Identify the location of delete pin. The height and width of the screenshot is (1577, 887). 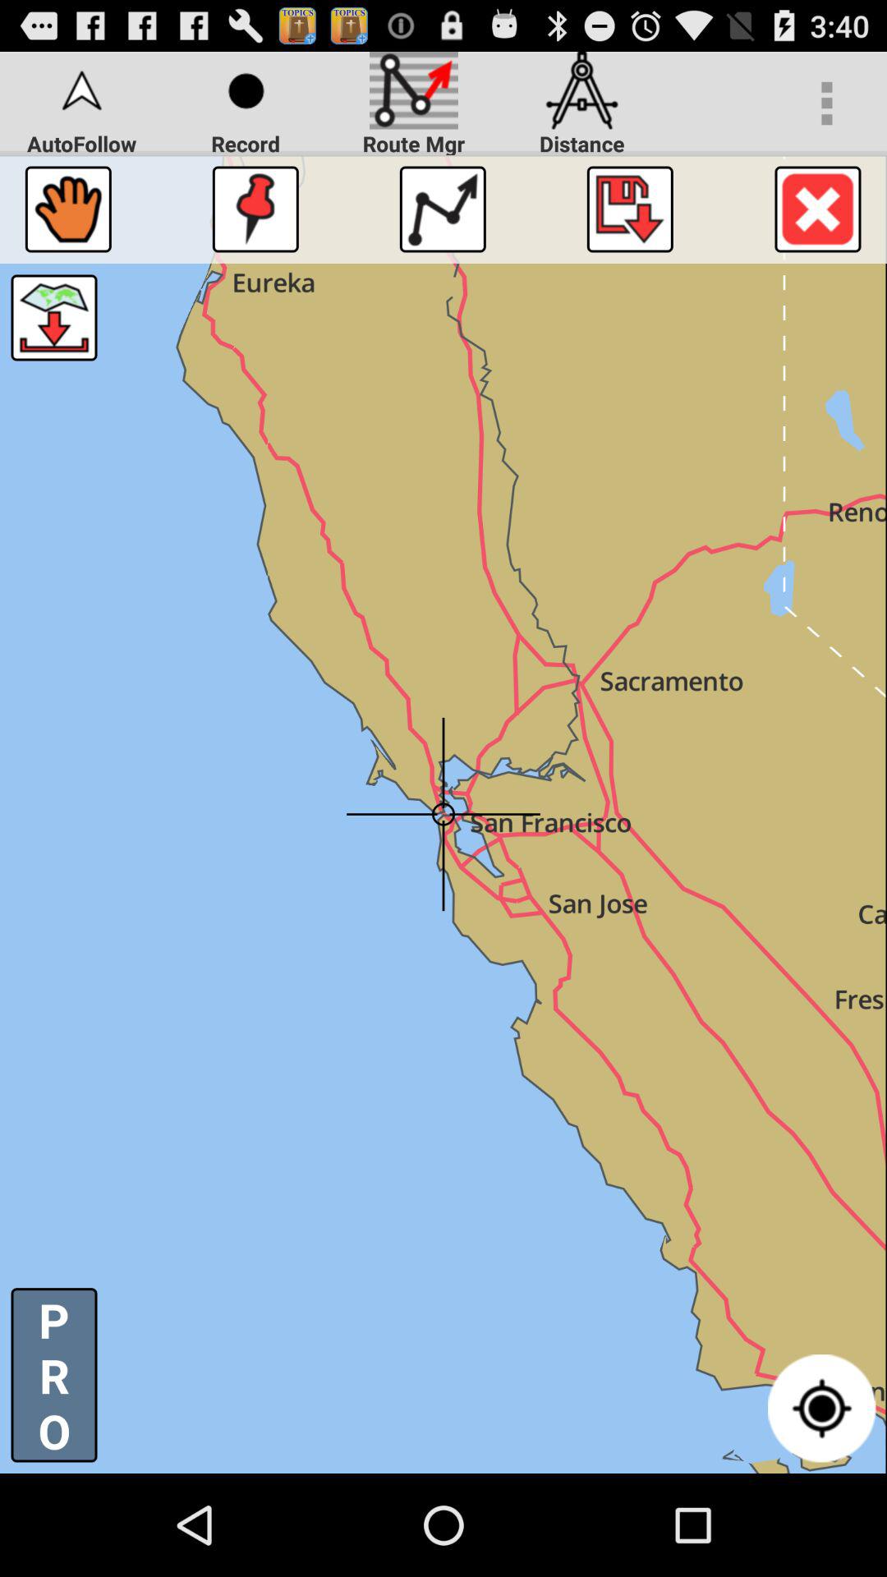
(818, 209).